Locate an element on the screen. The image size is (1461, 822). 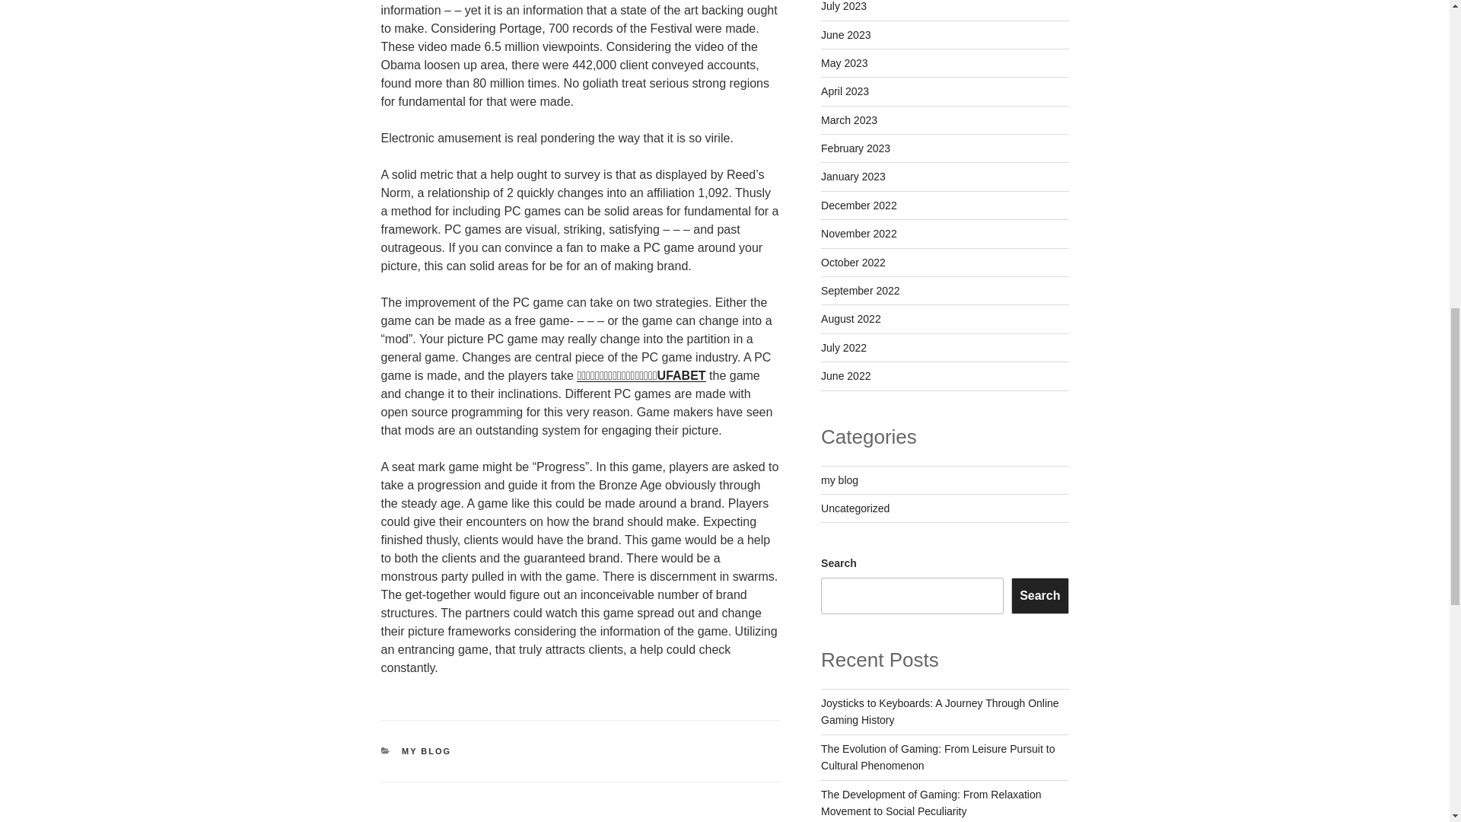
MY BLOG is located at coordinates (426, 750).